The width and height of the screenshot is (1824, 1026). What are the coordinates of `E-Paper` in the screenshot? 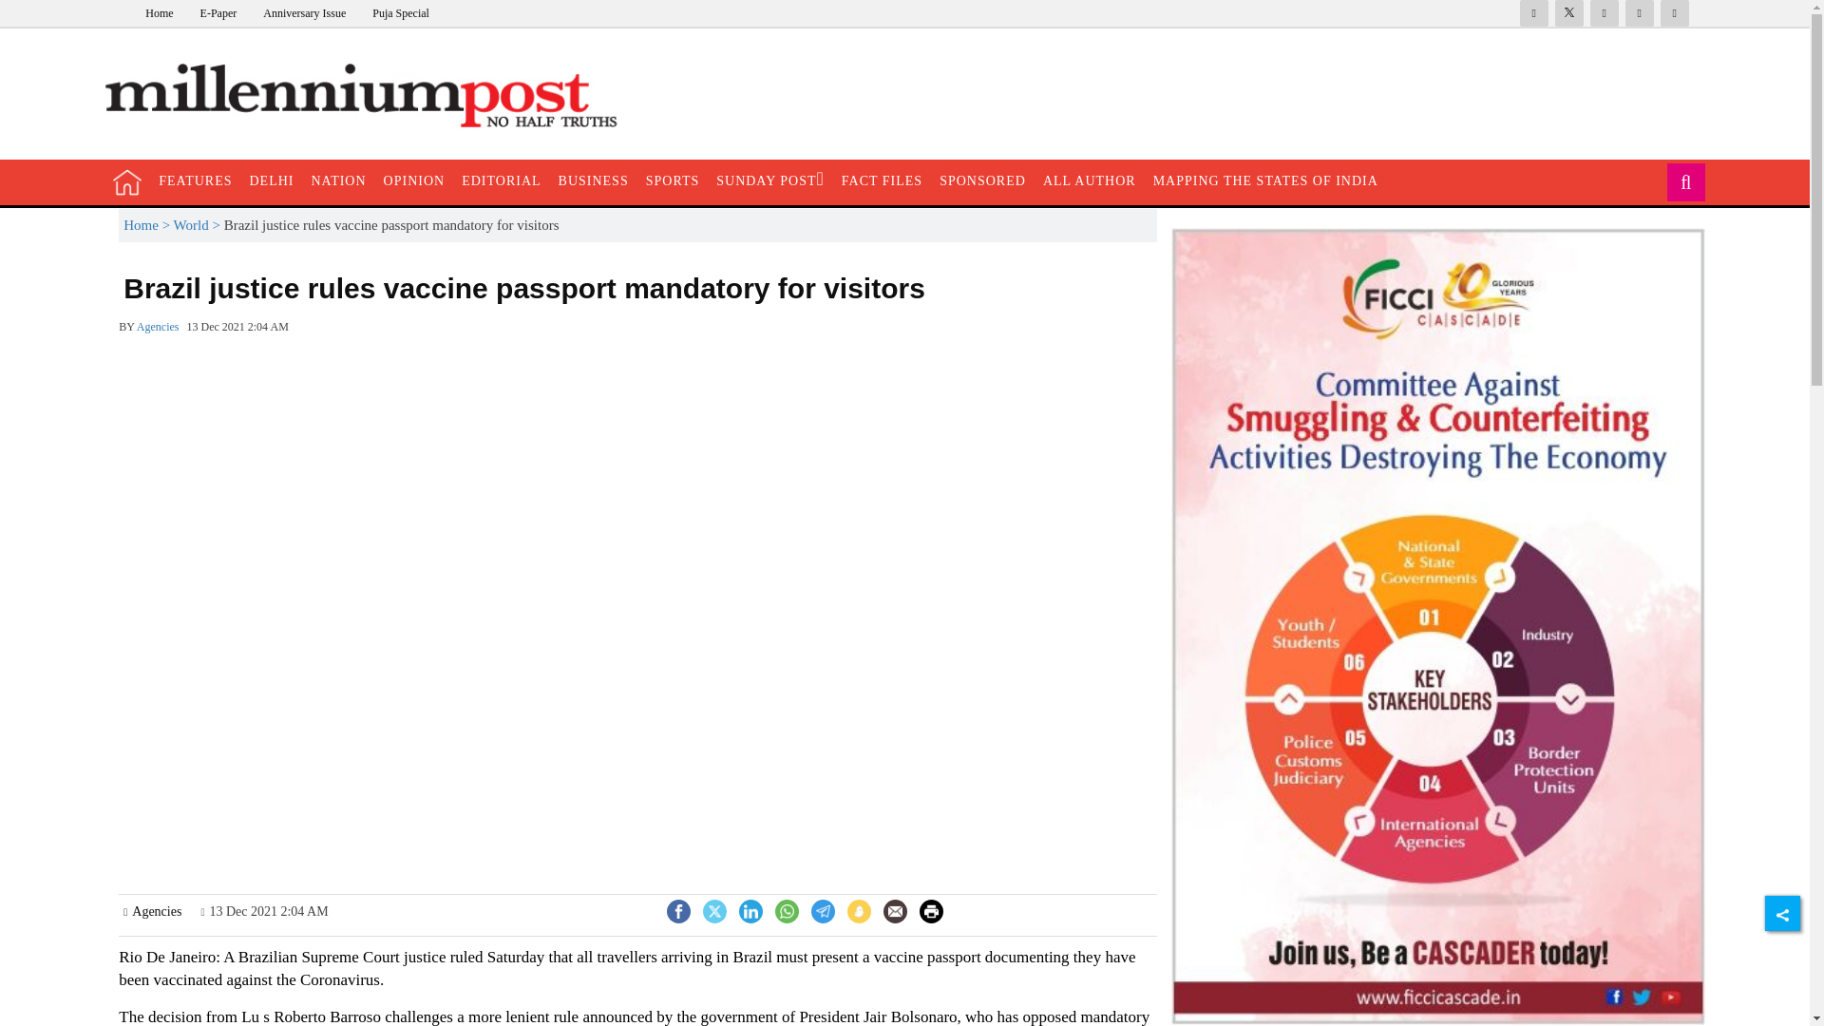 It's located at (218, 12).